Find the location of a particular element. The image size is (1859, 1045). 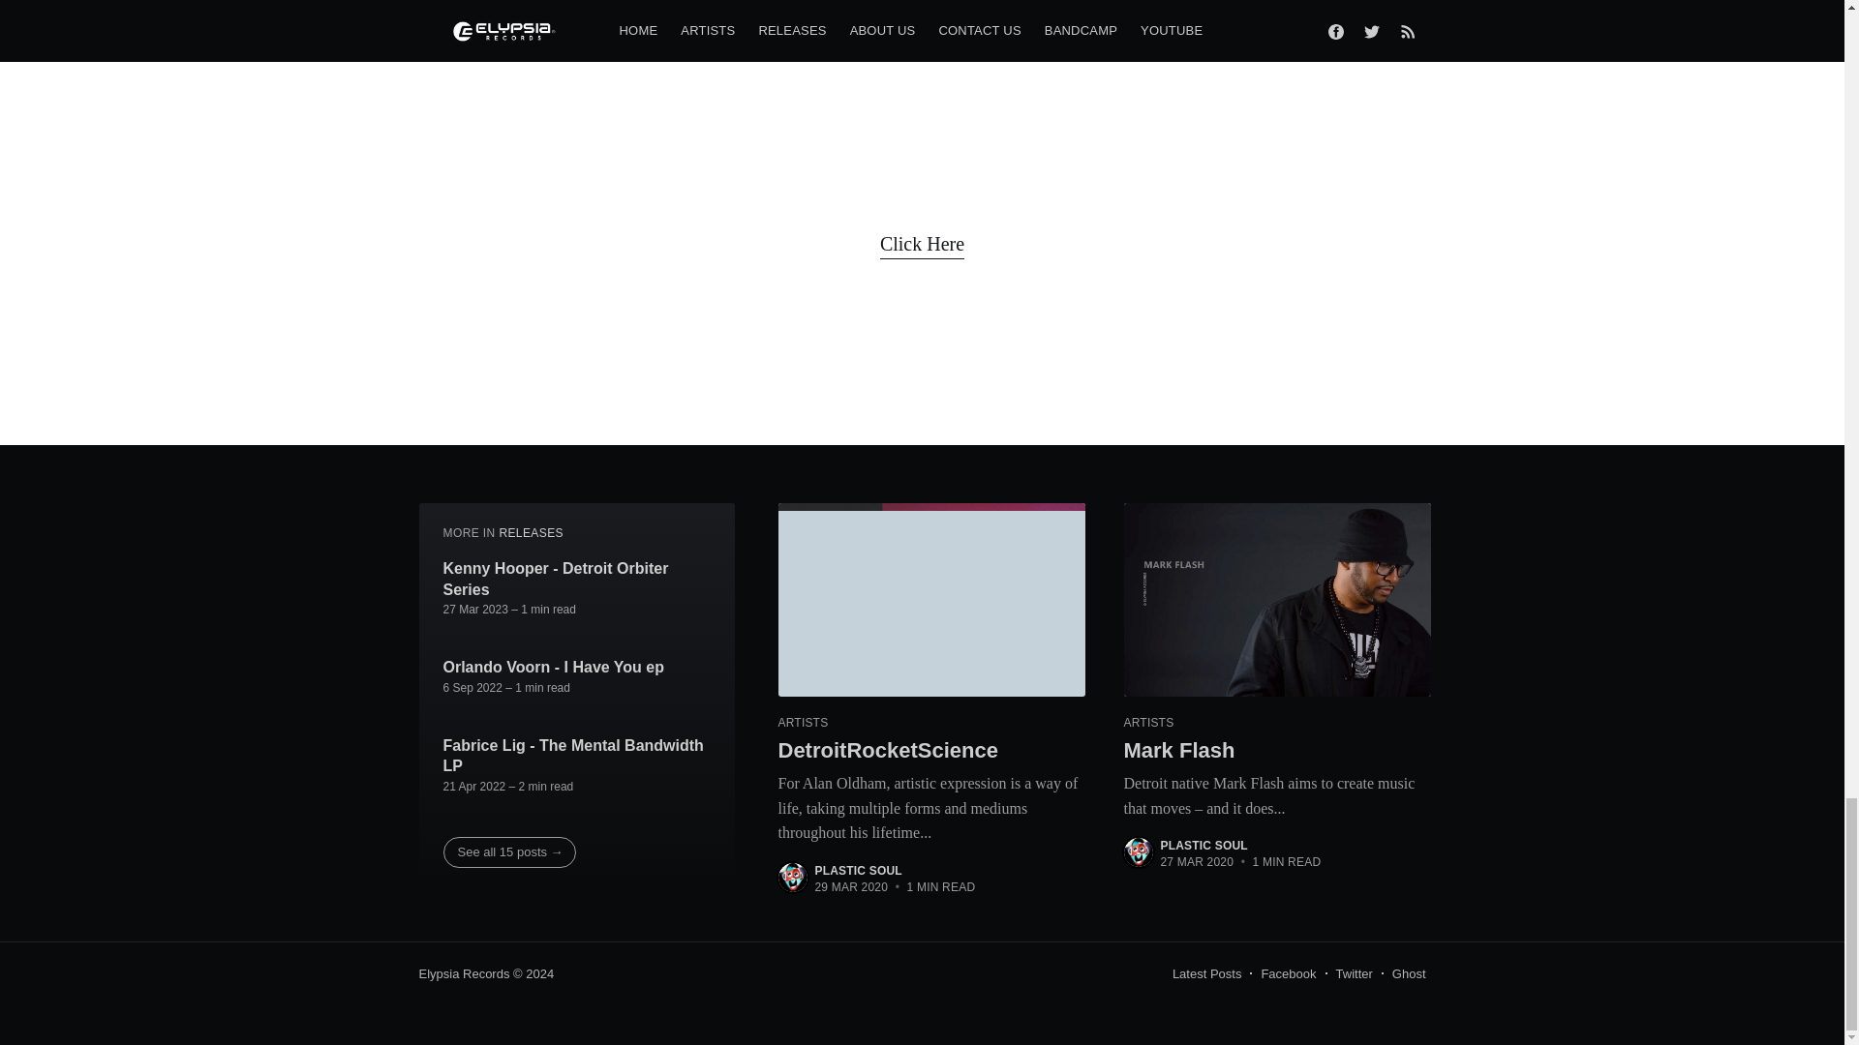

Fabrice Lig - The Mental Bandwidth LP is located at coordinates (577, 757).